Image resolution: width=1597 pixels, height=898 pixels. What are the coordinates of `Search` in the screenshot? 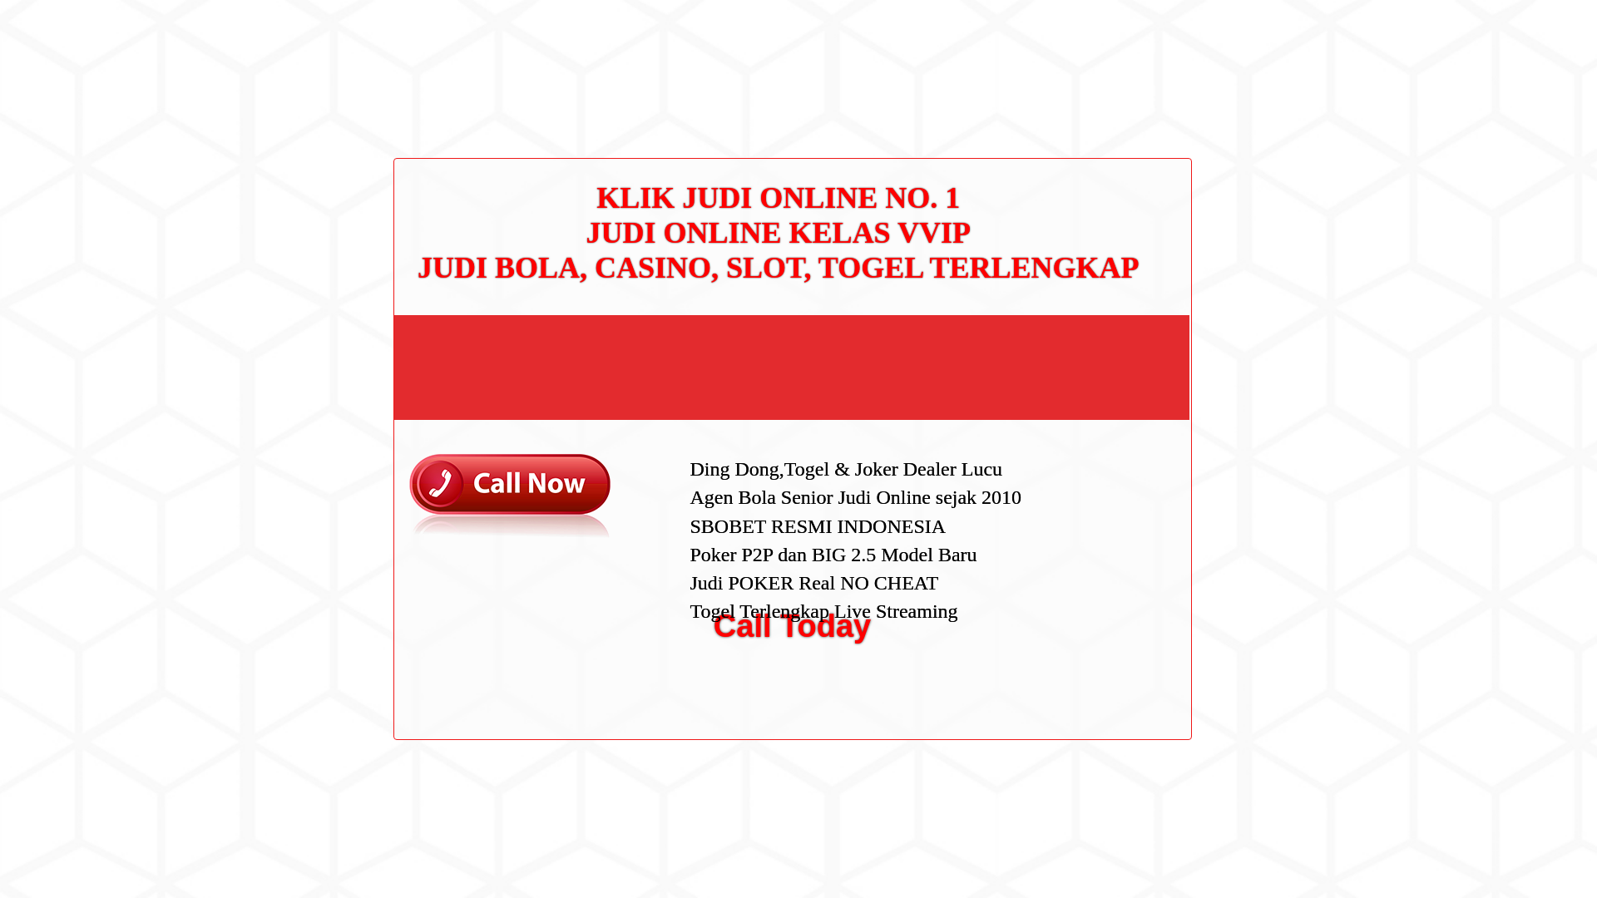 It's located at (1153, 94).